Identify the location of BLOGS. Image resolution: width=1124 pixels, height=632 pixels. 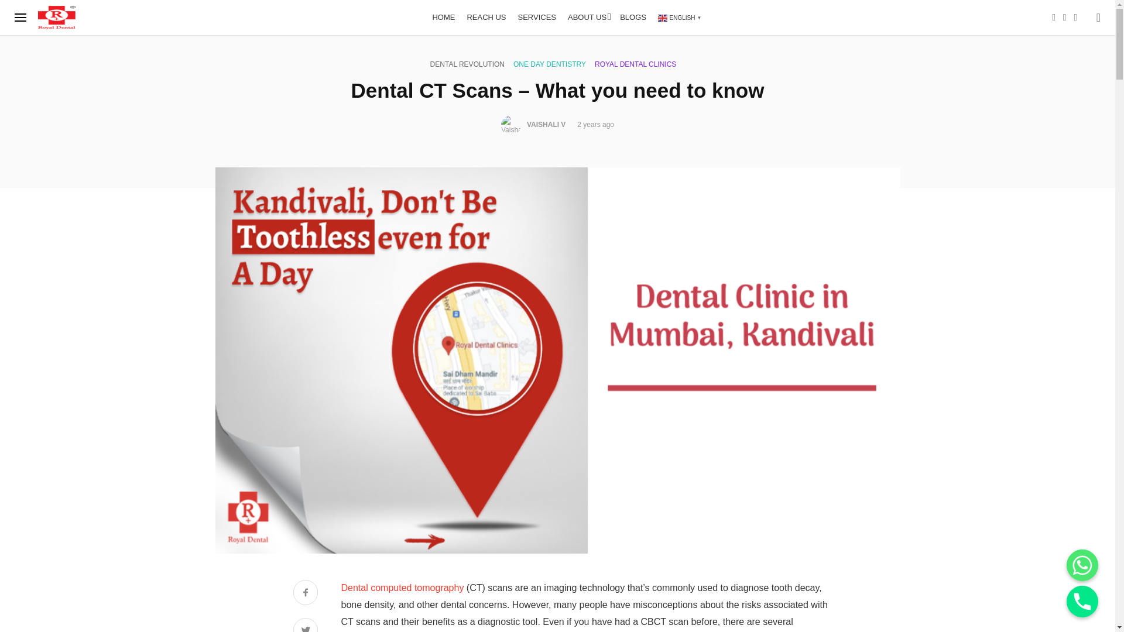
(632, 18).